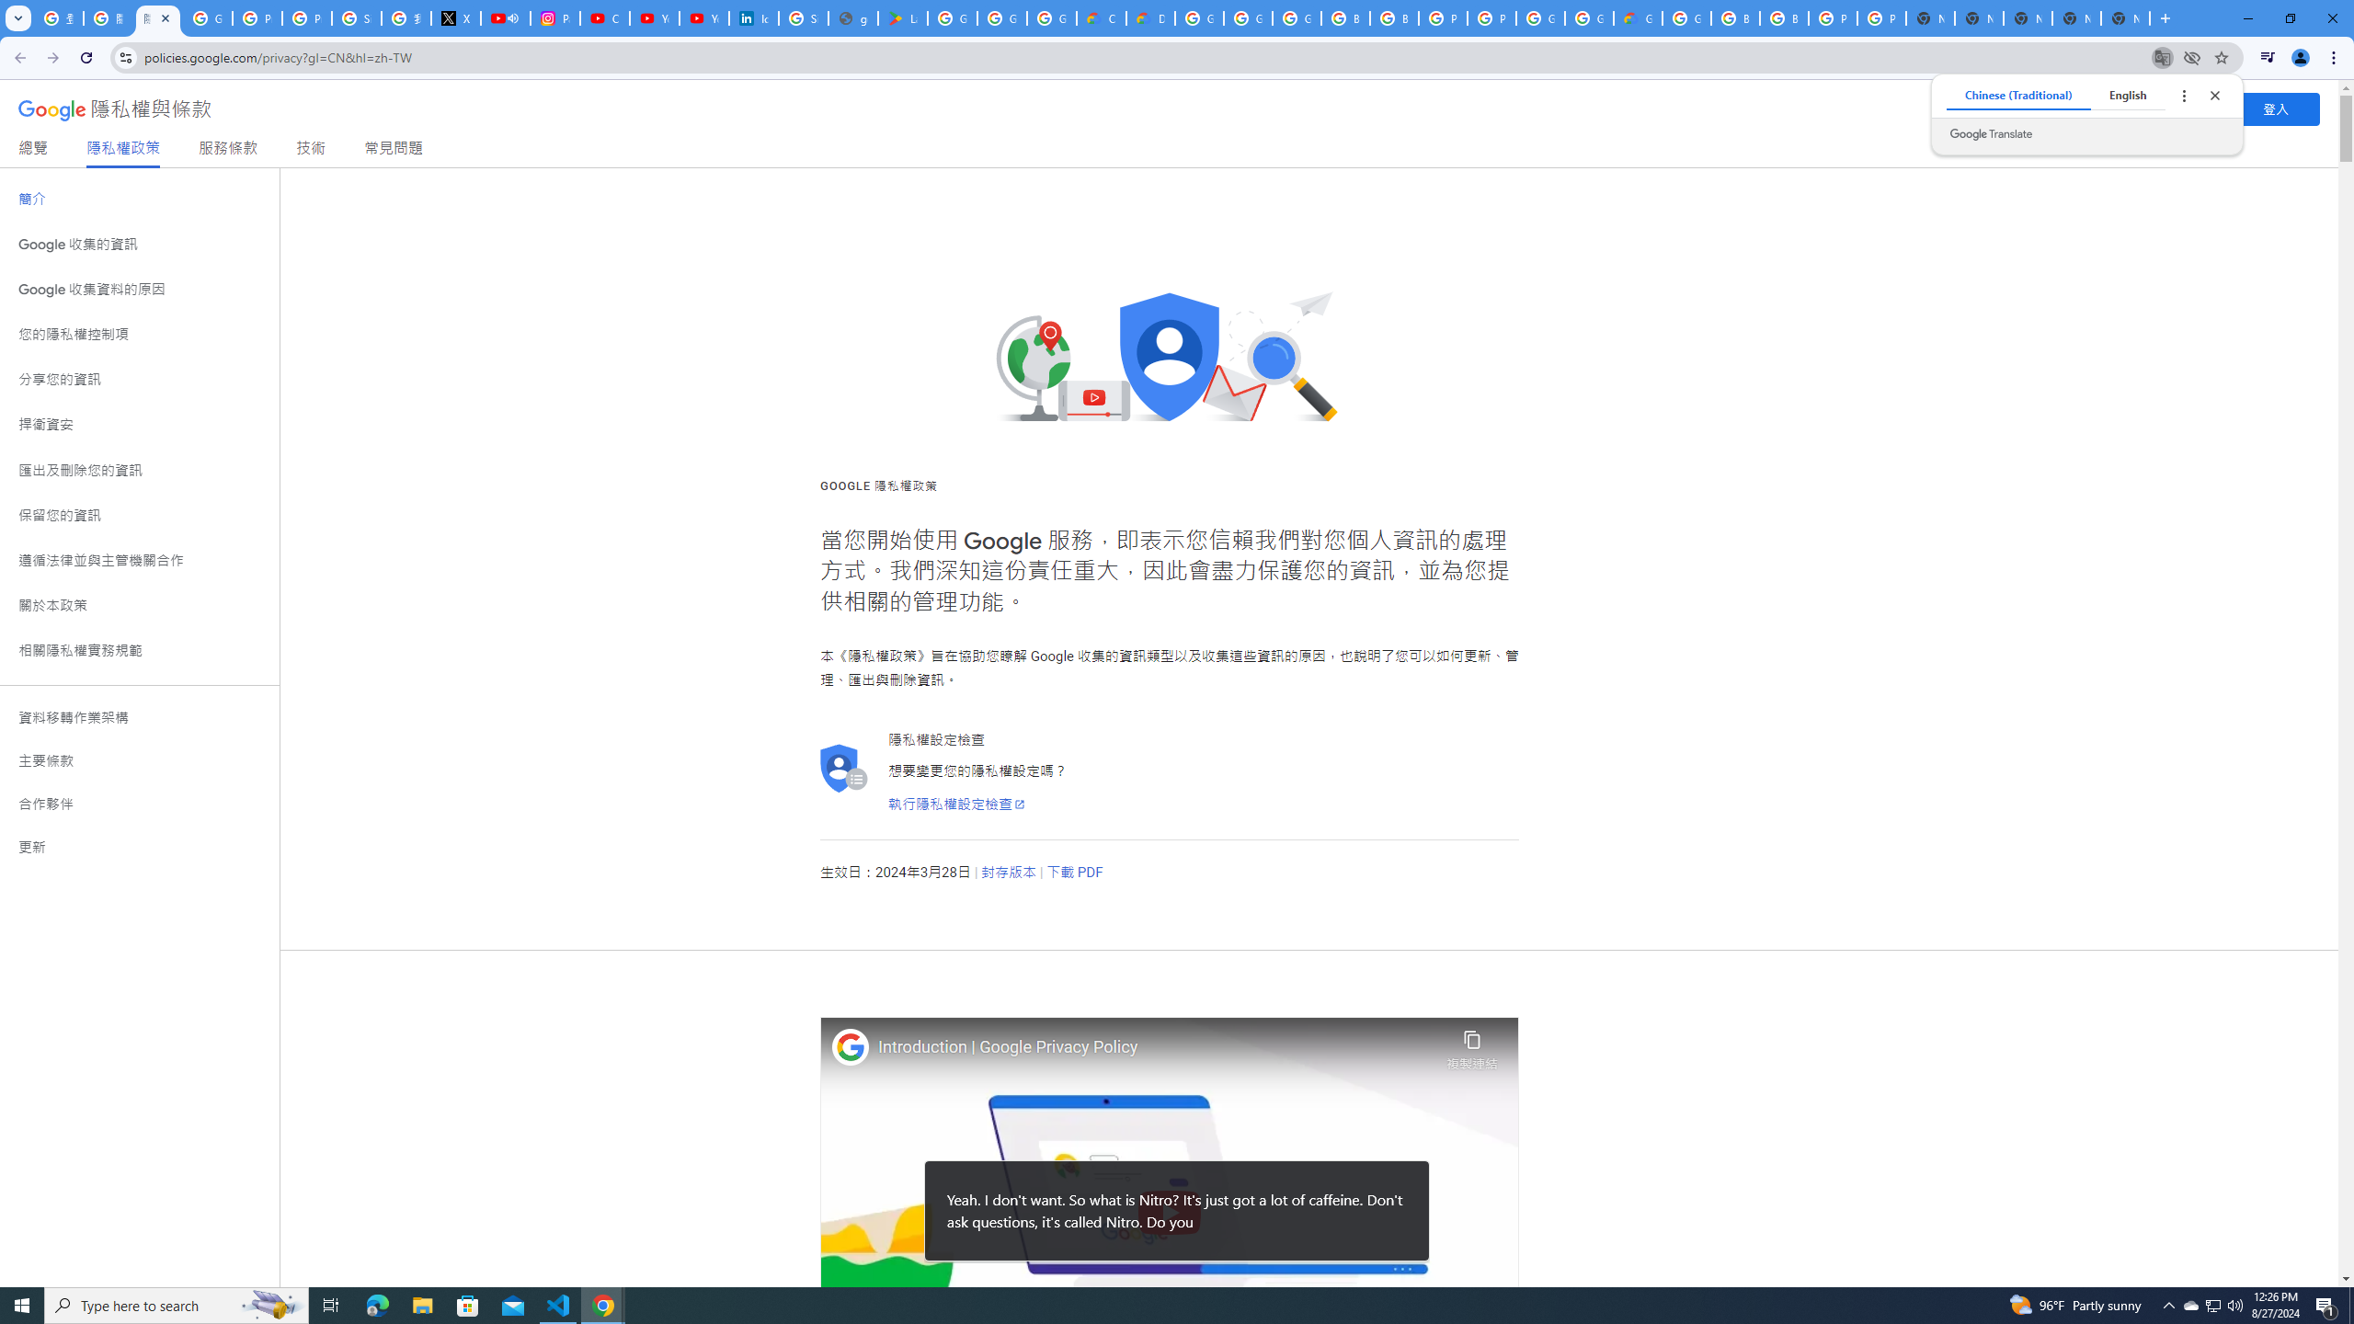 Image resolution: width=2354 pixels, height=1324 pixels. Describe the element at coordinates (1052, 18) in the screenshot. I see `Google Workspace - Specific Terms` at that location.